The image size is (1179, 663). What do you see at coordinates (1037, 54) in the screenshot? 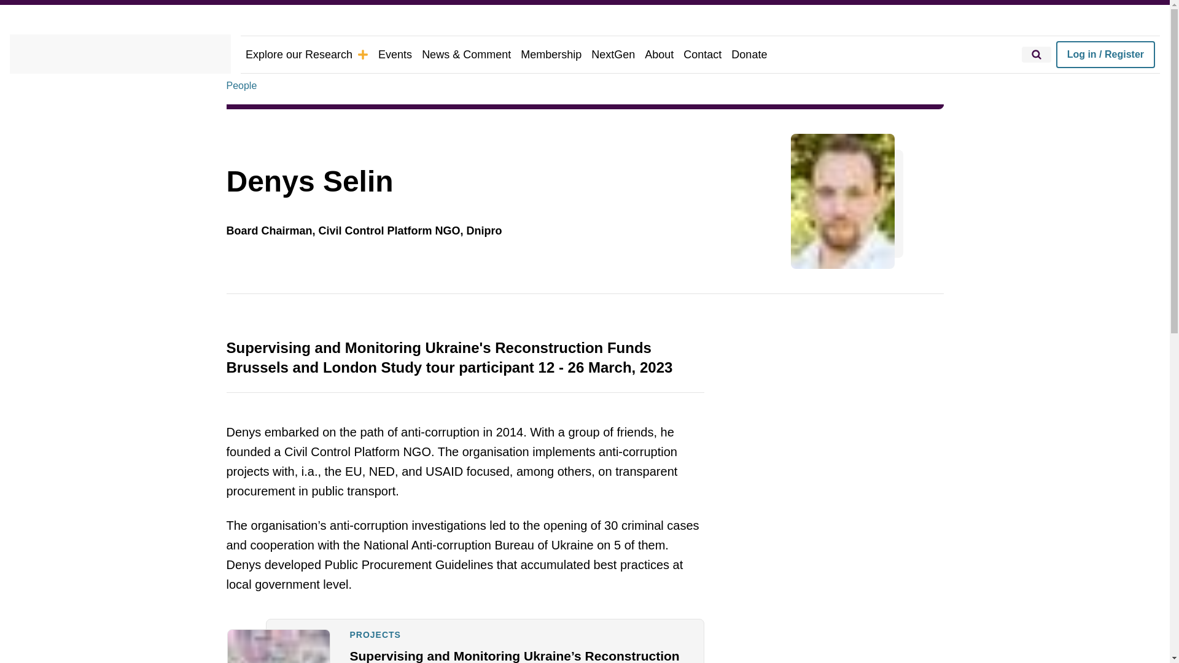
I see `Search RUSI` at bounding box center [1037, 54].